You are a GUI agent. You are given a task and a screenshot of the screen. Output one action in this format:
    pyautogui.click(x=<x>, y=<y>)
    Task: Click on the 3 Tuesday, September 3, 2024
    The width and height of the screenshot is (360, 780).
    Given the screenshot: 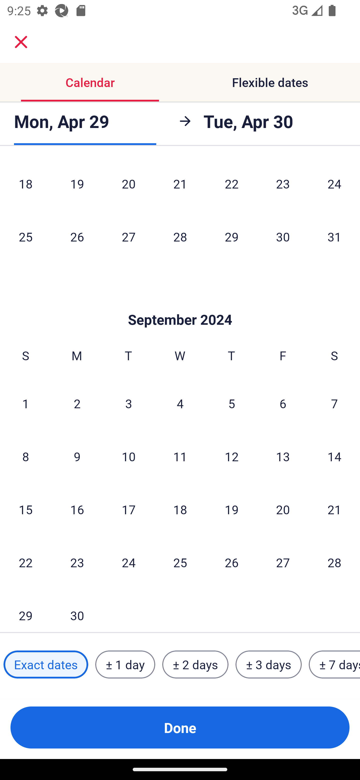 What is the action you would take?
    pyautogui.click(x=128, y=403)
    